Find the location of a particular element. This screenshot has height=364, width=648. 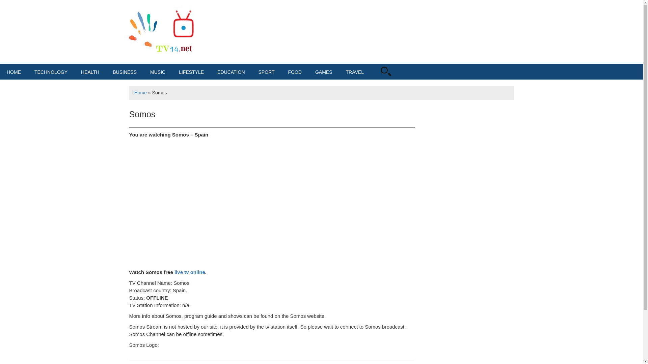

GAMES is located at coordinates (323, 72).